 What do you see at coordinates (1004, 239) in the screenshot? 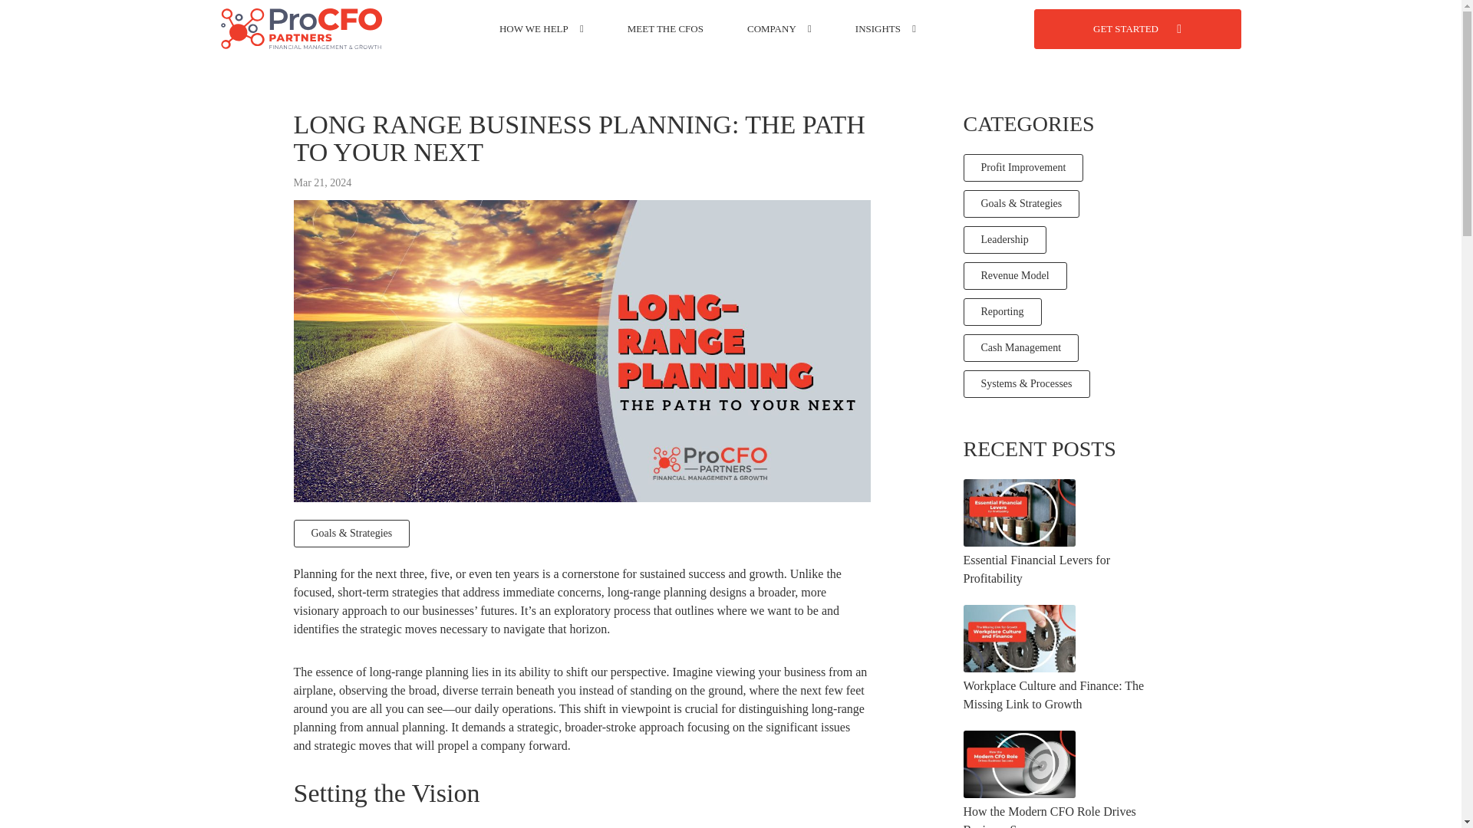
I see `Leadership` at bounding box center [1004, 239].